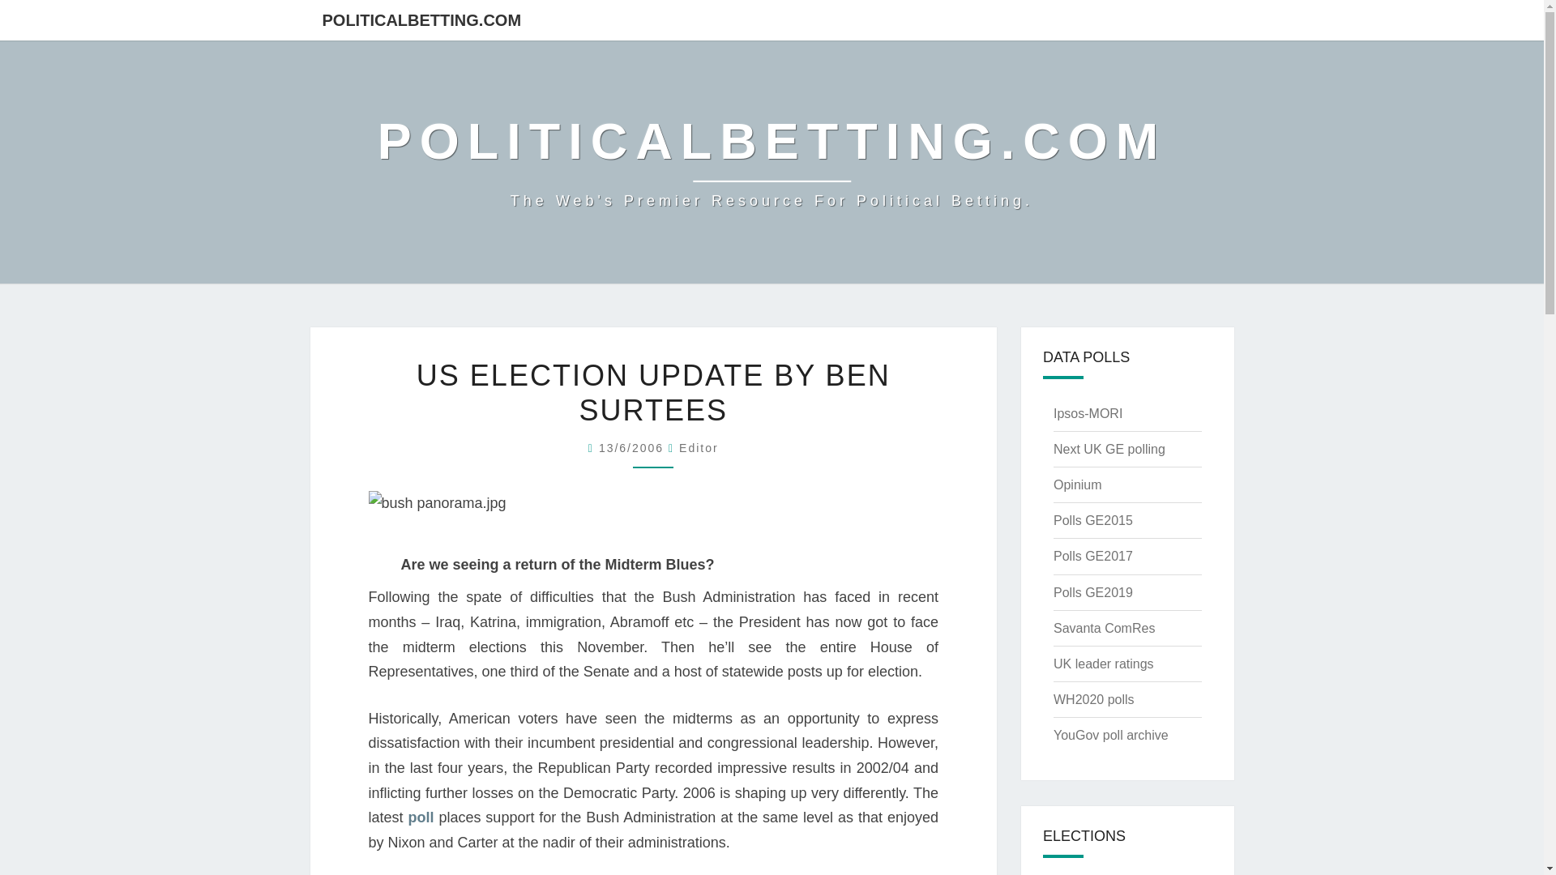  What do you see at coordinates (772, 162) in the screenshot?
I see `politicalbetting.com` at bounding box center [772, 162].